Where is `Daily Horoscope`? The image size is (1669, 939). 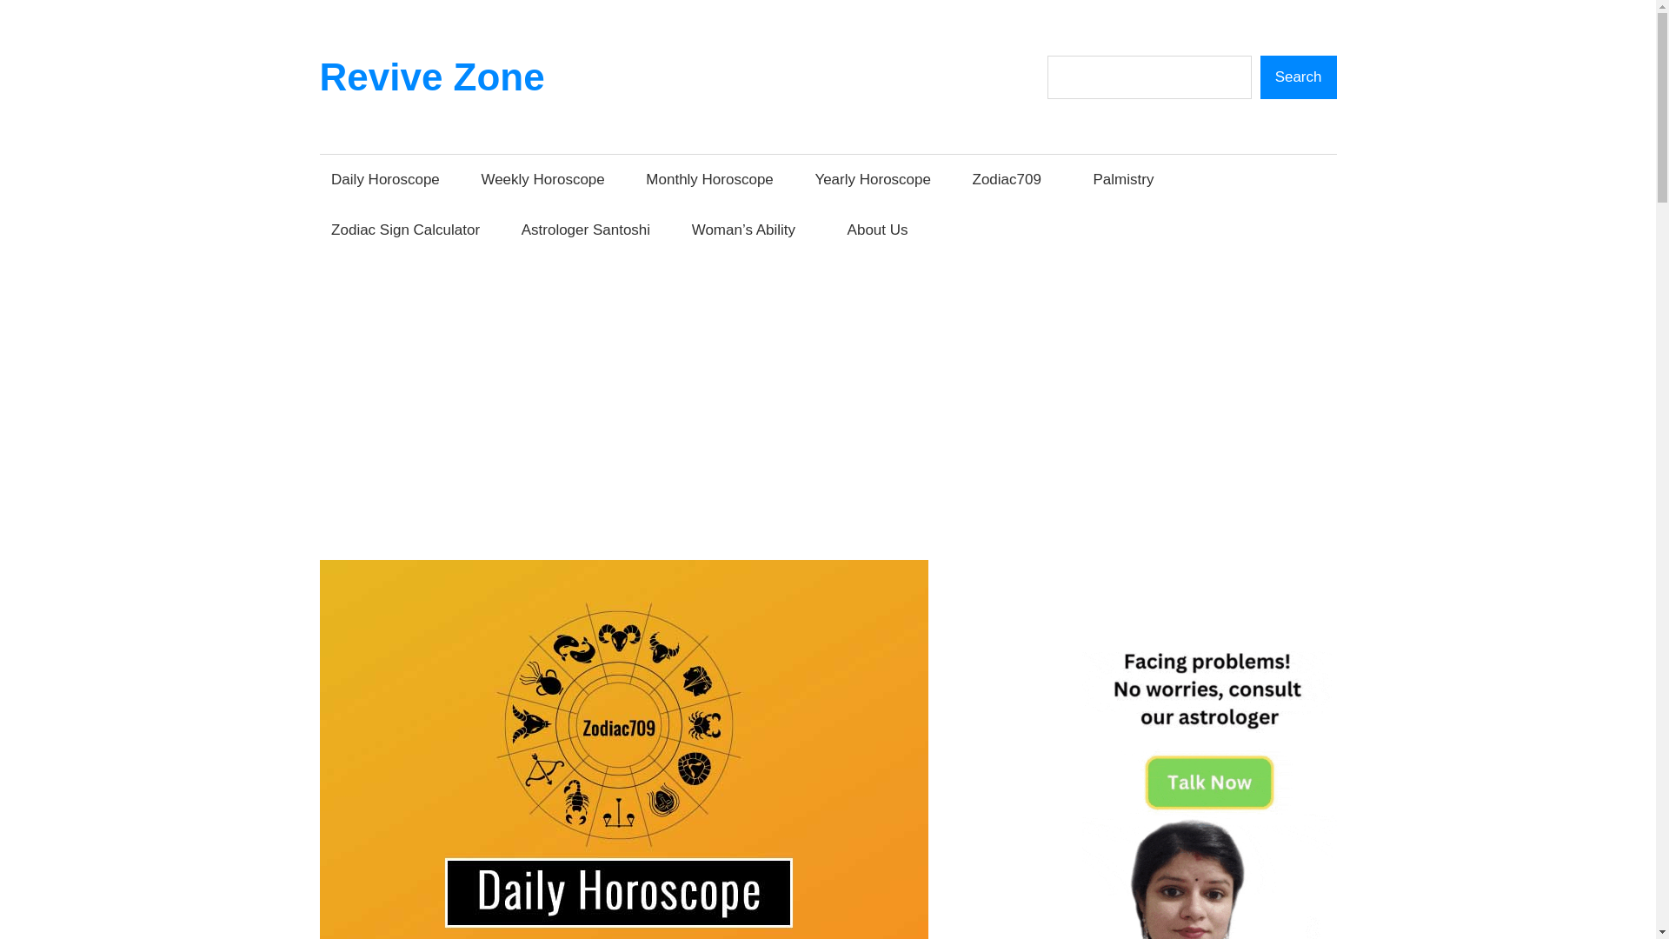
Daily Horoscope is located at coordinates (386, 179).